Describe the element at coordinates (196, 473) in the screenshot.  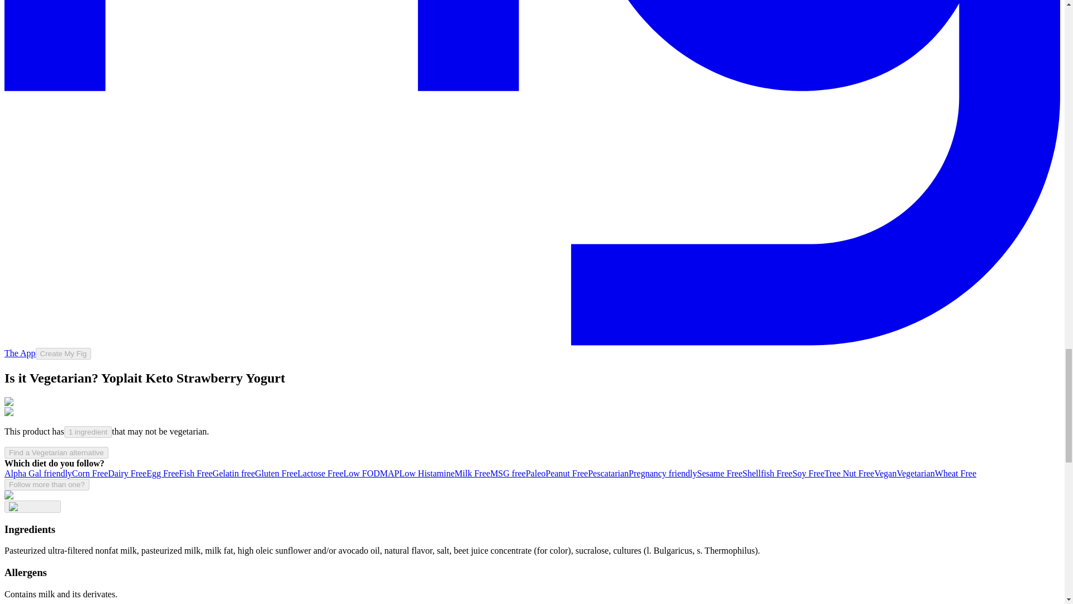
I see `Fish Free` at that location.